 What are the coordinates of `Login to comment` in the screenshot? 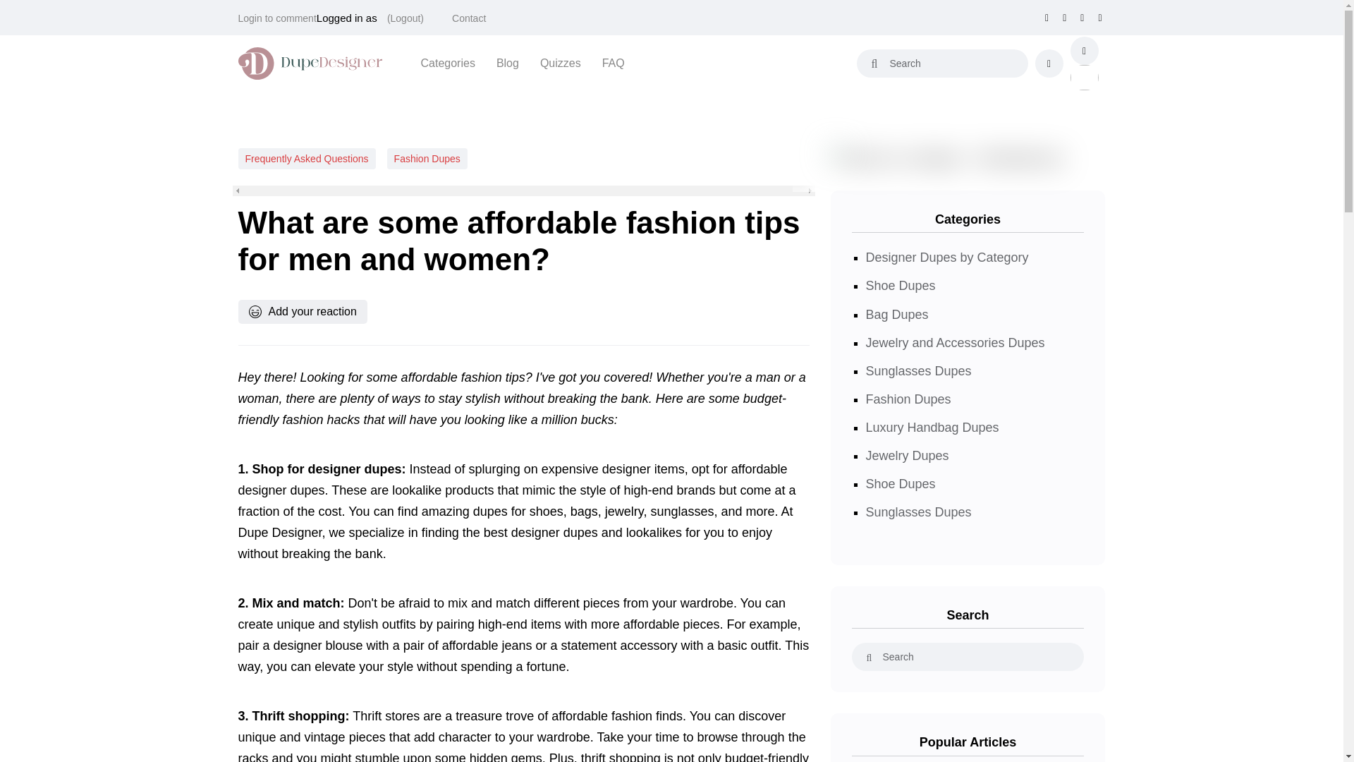 It's located at (277, 18).